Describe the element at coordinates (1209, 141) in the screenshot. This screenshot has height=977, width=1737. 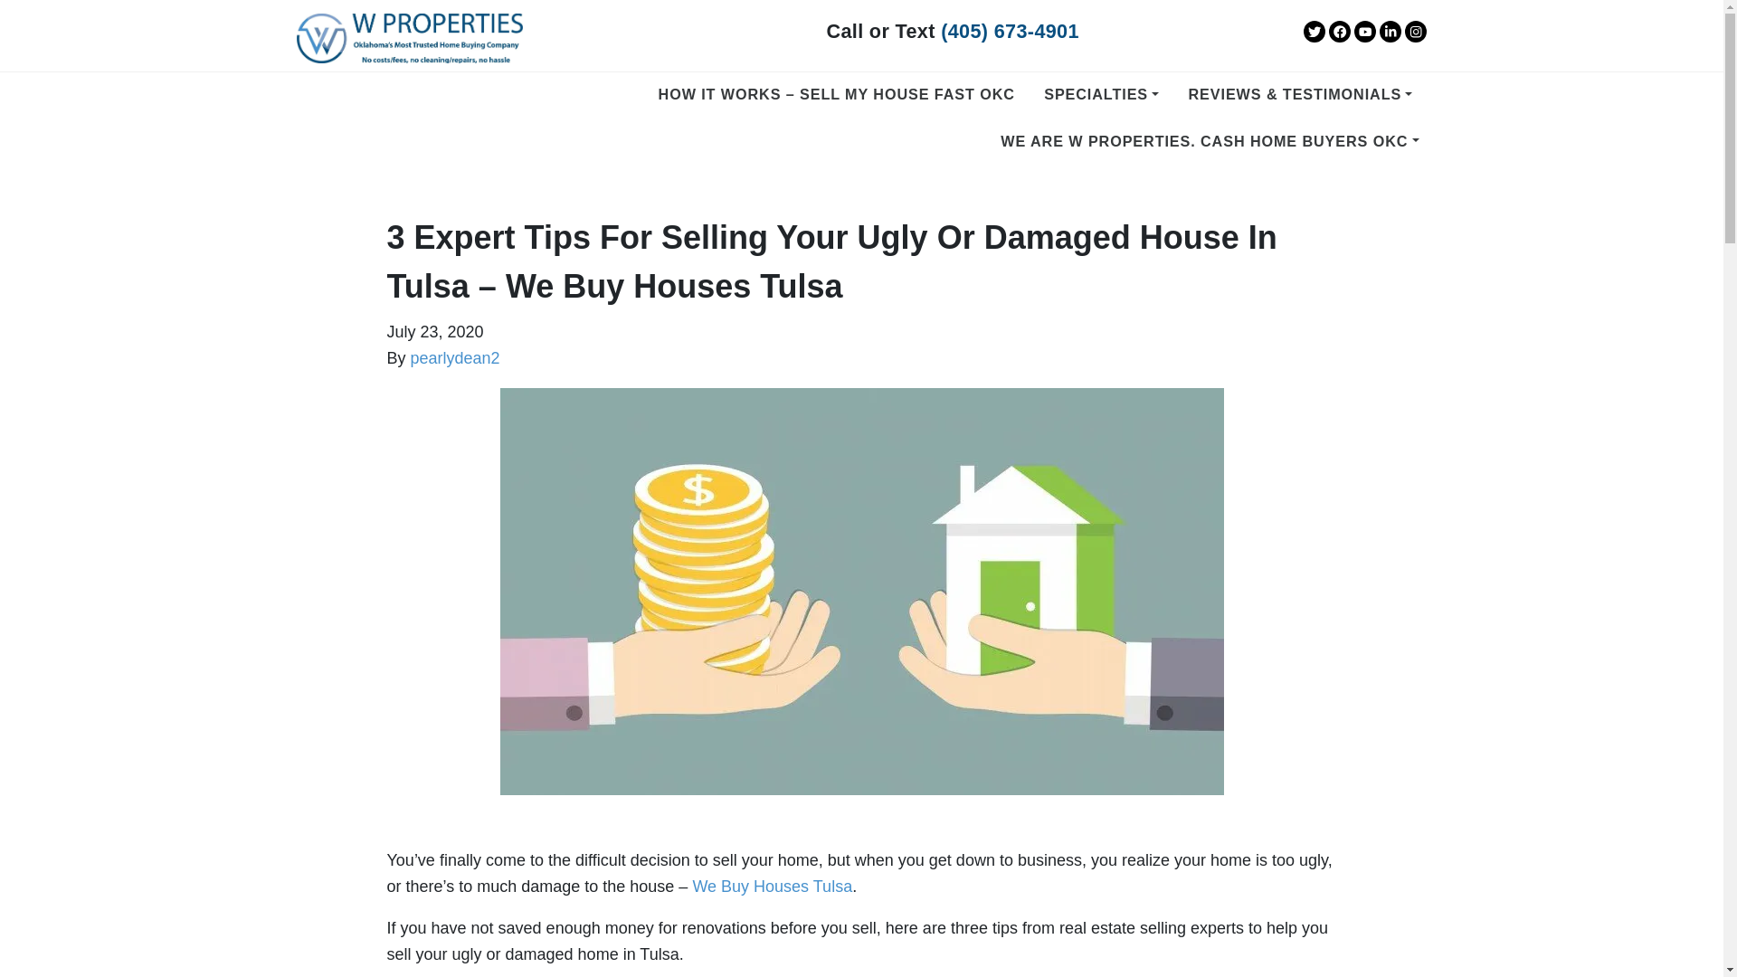
I see `We are W Properties. Cash Home Buyers OKC` at that location.